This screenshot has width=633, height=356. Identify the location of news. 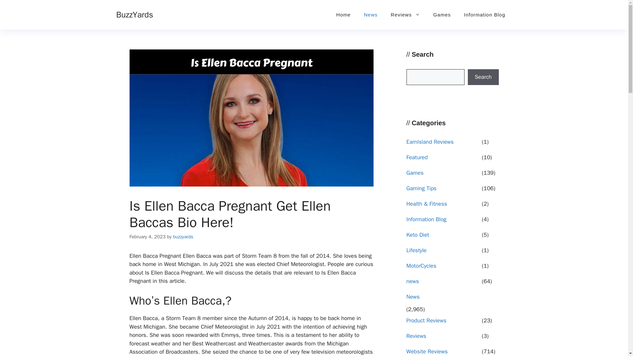
(443, 283).